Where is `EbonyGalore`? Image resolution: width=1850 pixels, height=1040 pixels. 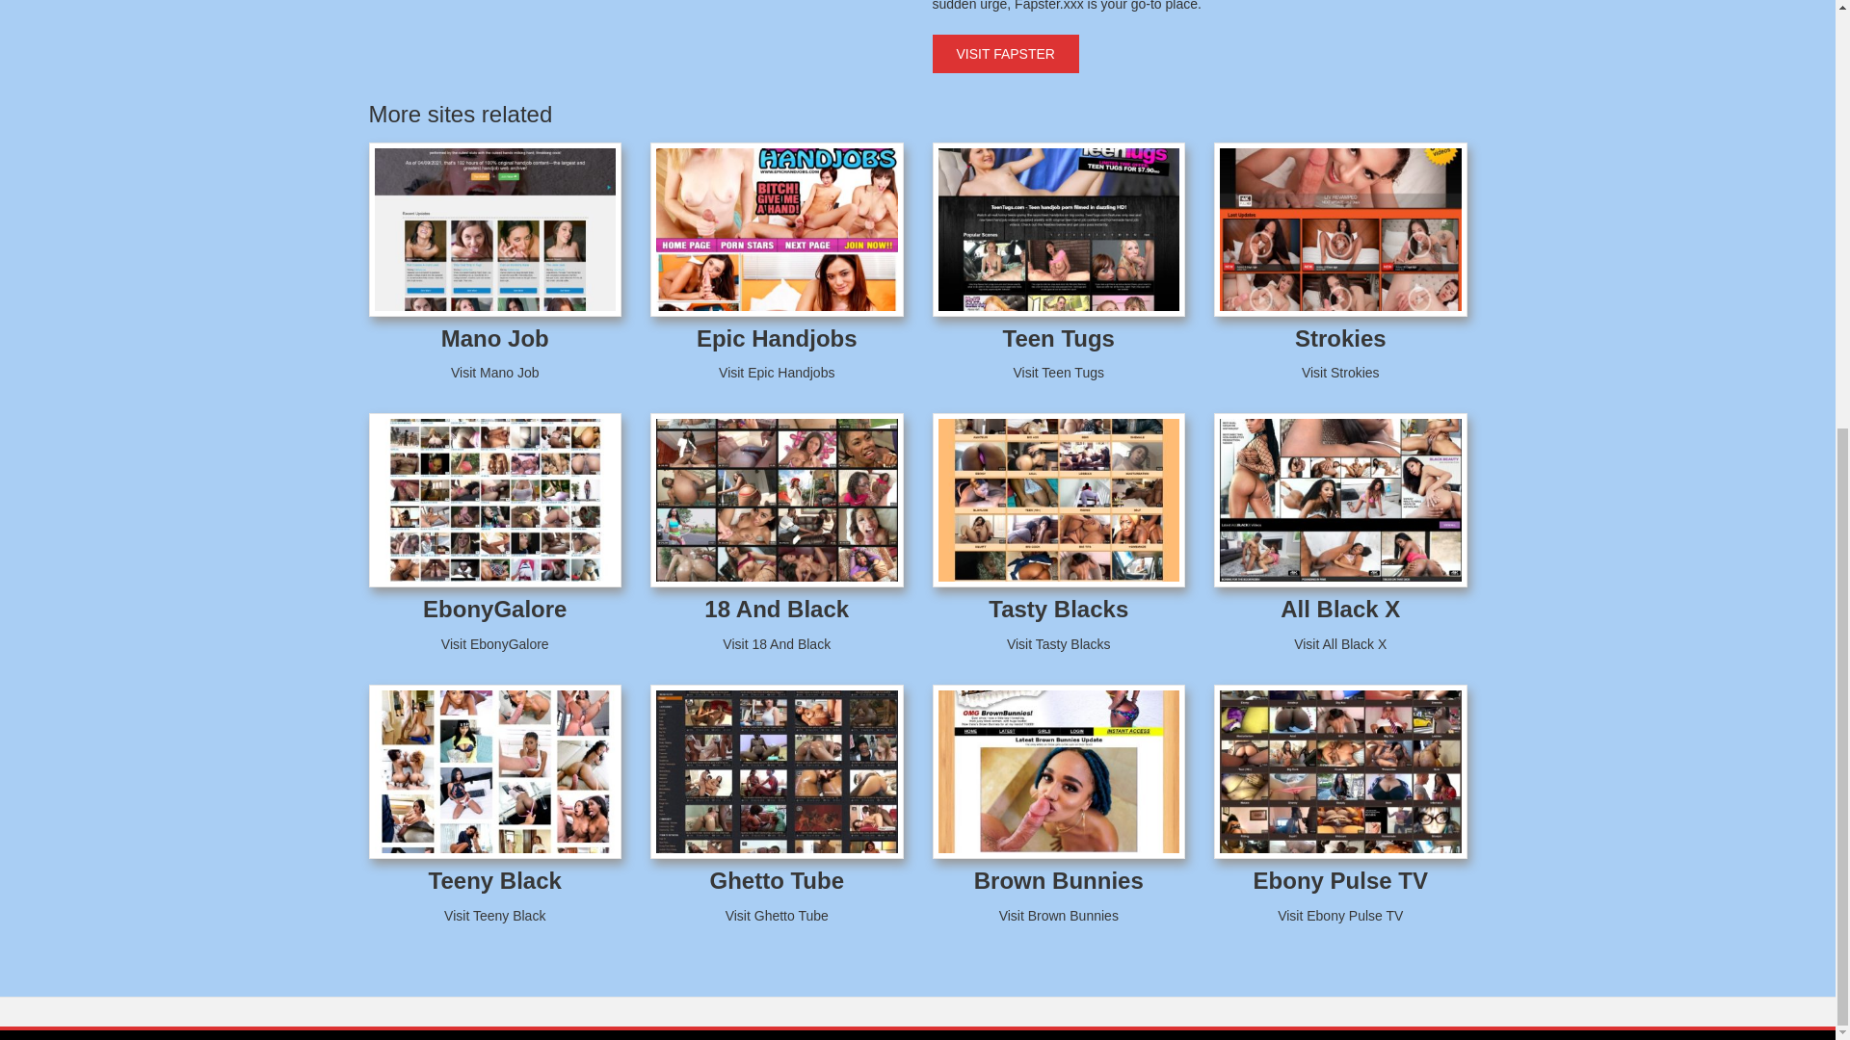
EbonyGalore is located at coordinates (494, 609).